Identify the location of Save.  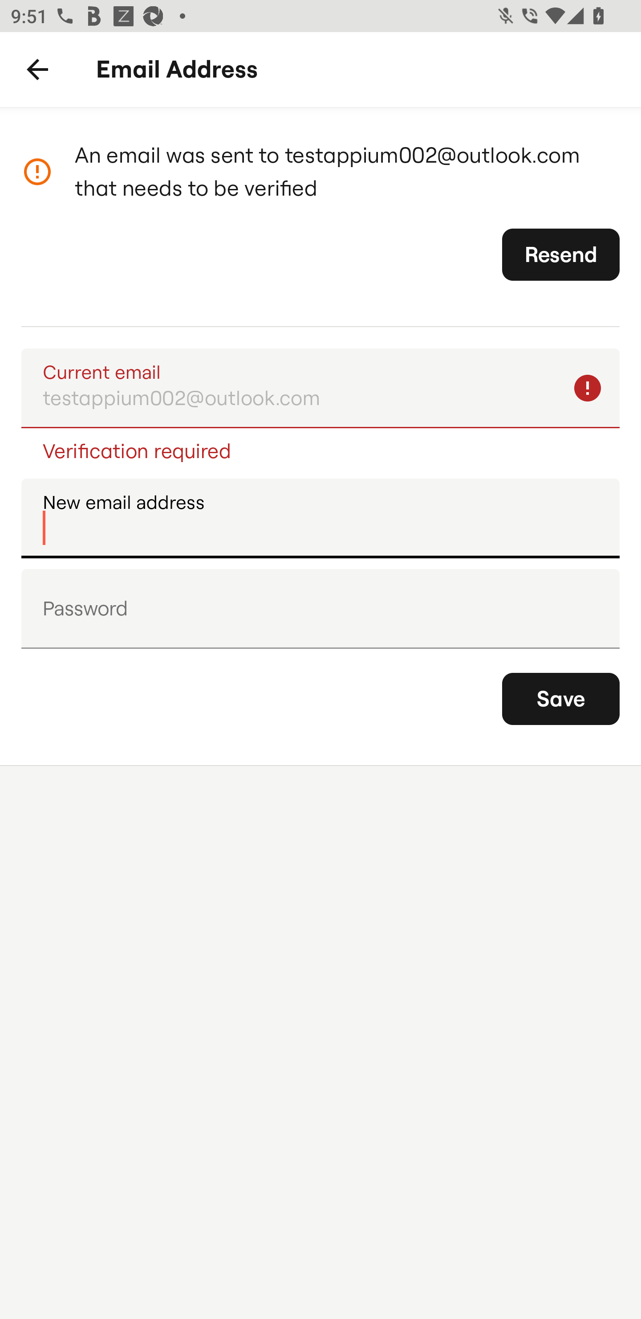
(561, 699).